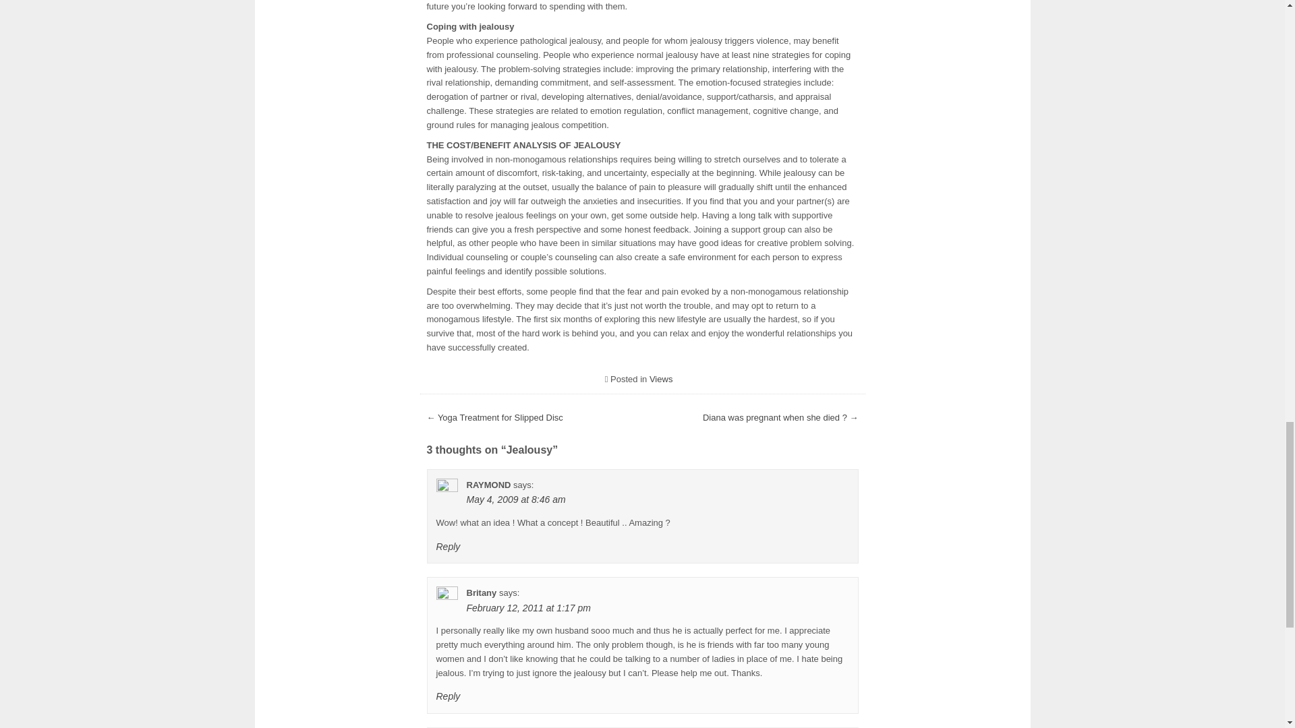 Image resolution: width=1295 pixels, height=728 pixels. I want to click on February 12, 2011 at 1:17 pm, so click(528, 608).